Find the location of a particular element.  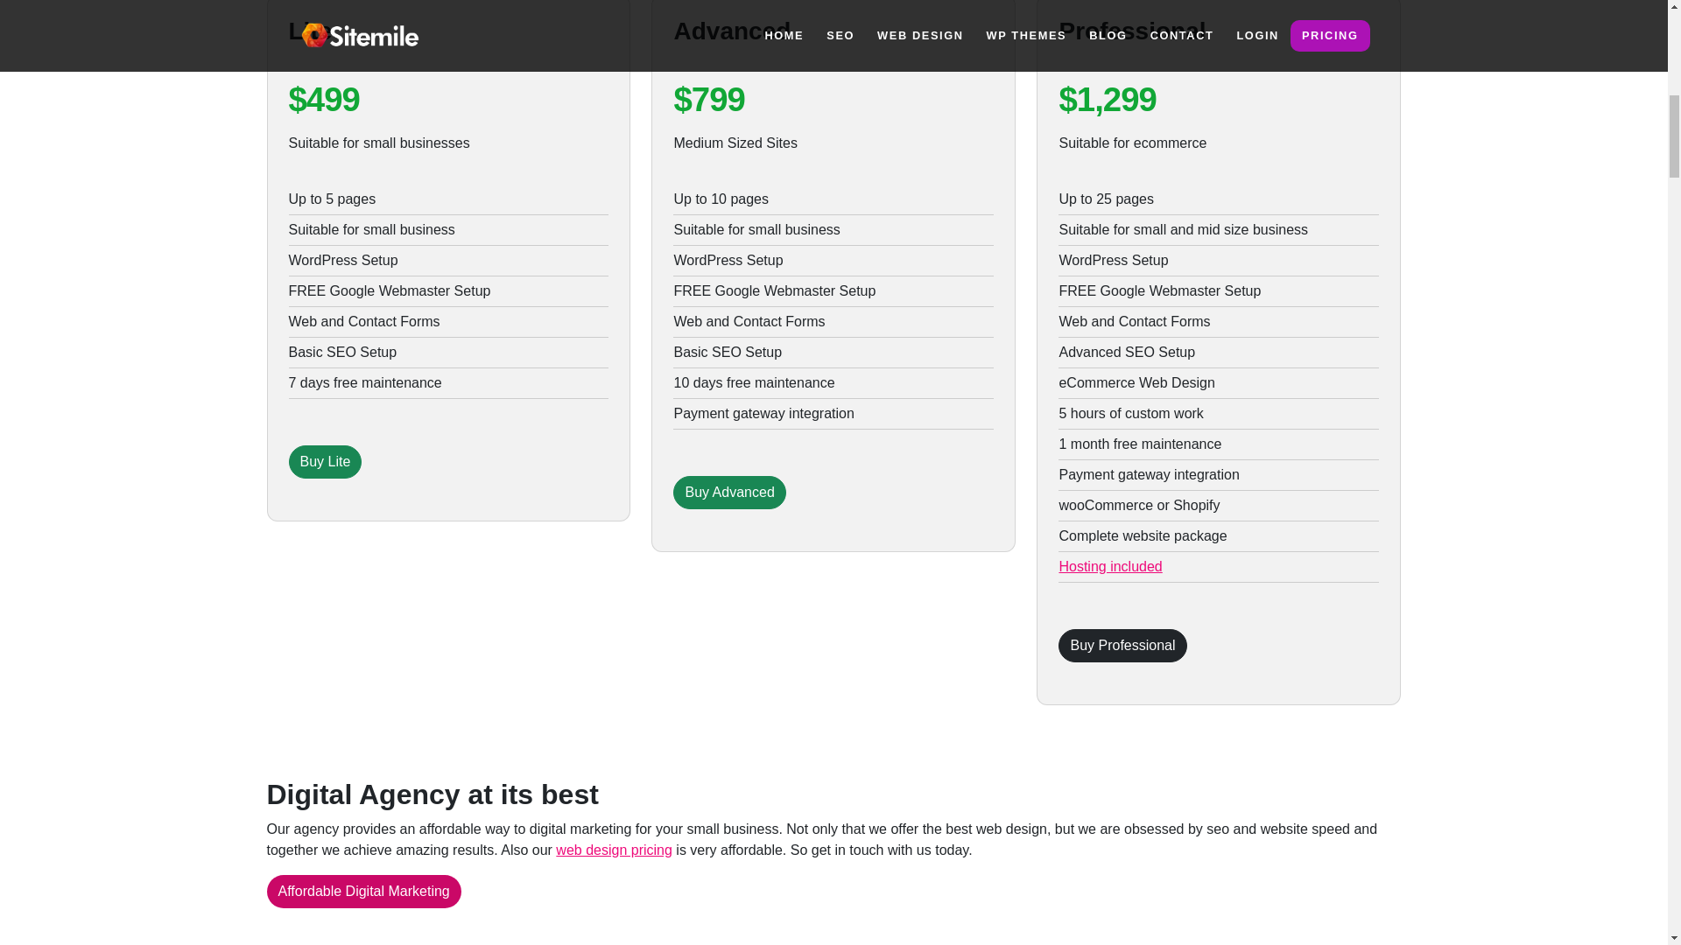

Buy Professional is located at coordinates (1122, 646).